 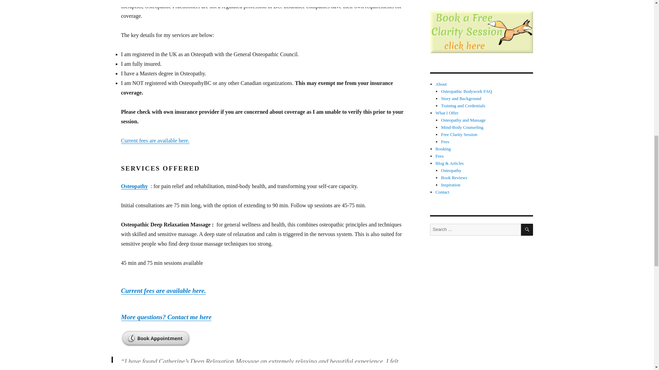 I want to click on What I Offer, so click(x=447, y=112).